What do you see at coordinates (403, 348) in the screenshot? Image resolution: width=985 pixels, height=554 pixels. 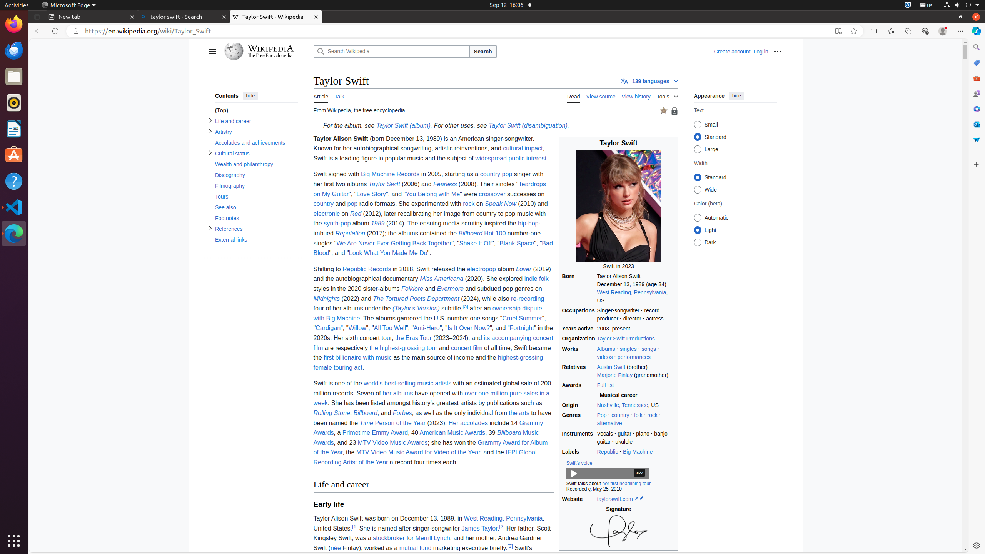 I see `the highest-grossing tour` at bounding box center [403, 348].